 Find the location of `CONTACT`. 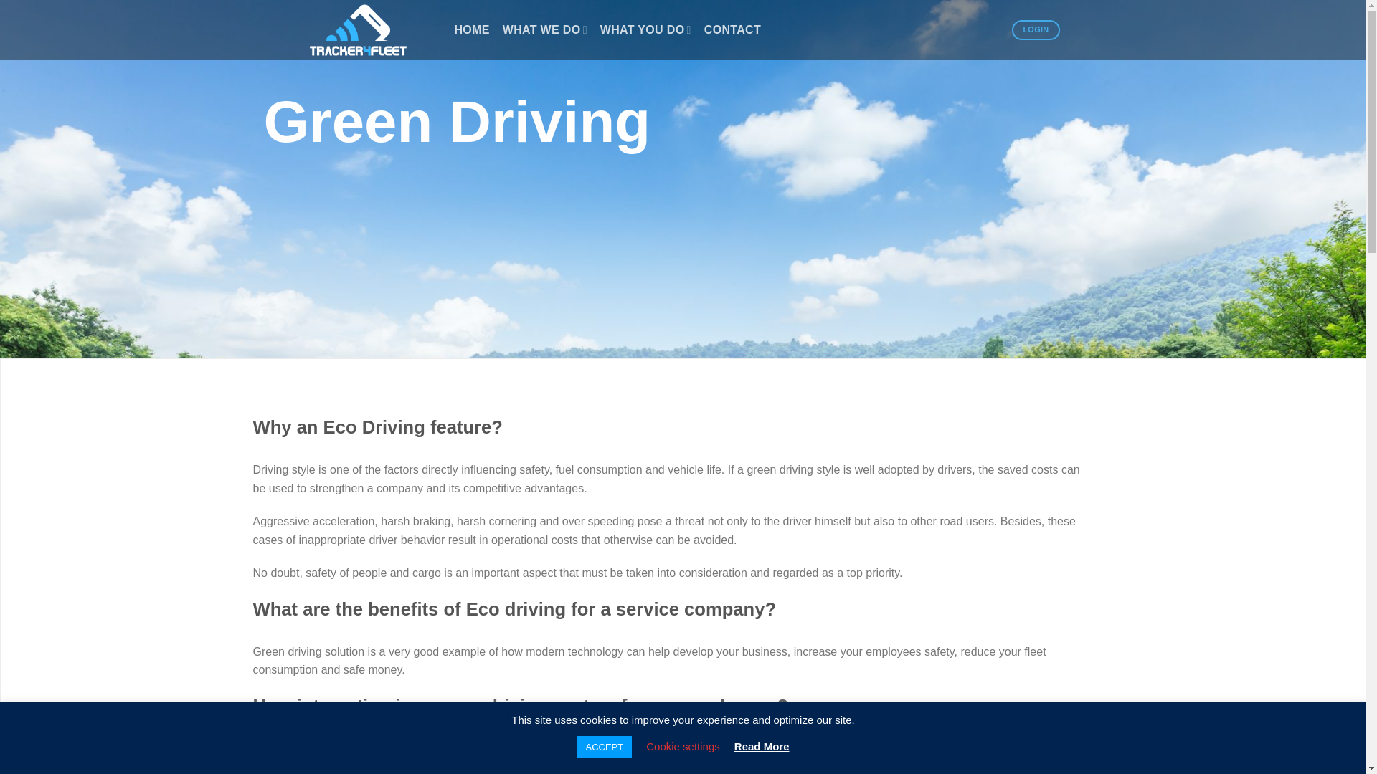

CONTACT is located at coordinates (732, 30).